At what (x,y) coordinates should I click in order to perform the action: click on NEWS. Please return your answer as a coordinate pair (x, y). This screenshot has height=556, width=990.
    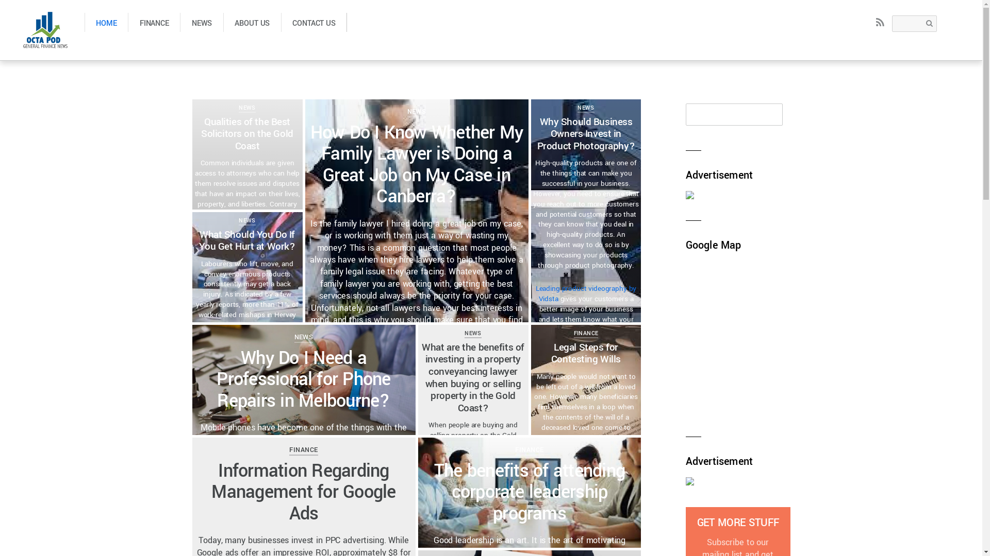
    Looking at the image, I should click on (473, 334).